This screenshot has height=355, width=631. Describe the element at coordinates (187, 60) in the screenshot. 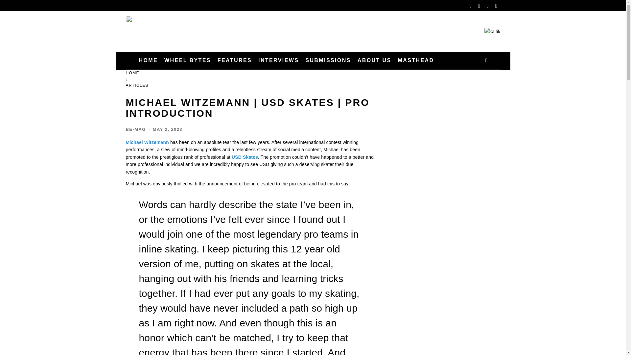

I see `WHEEL BYTES` at that location.